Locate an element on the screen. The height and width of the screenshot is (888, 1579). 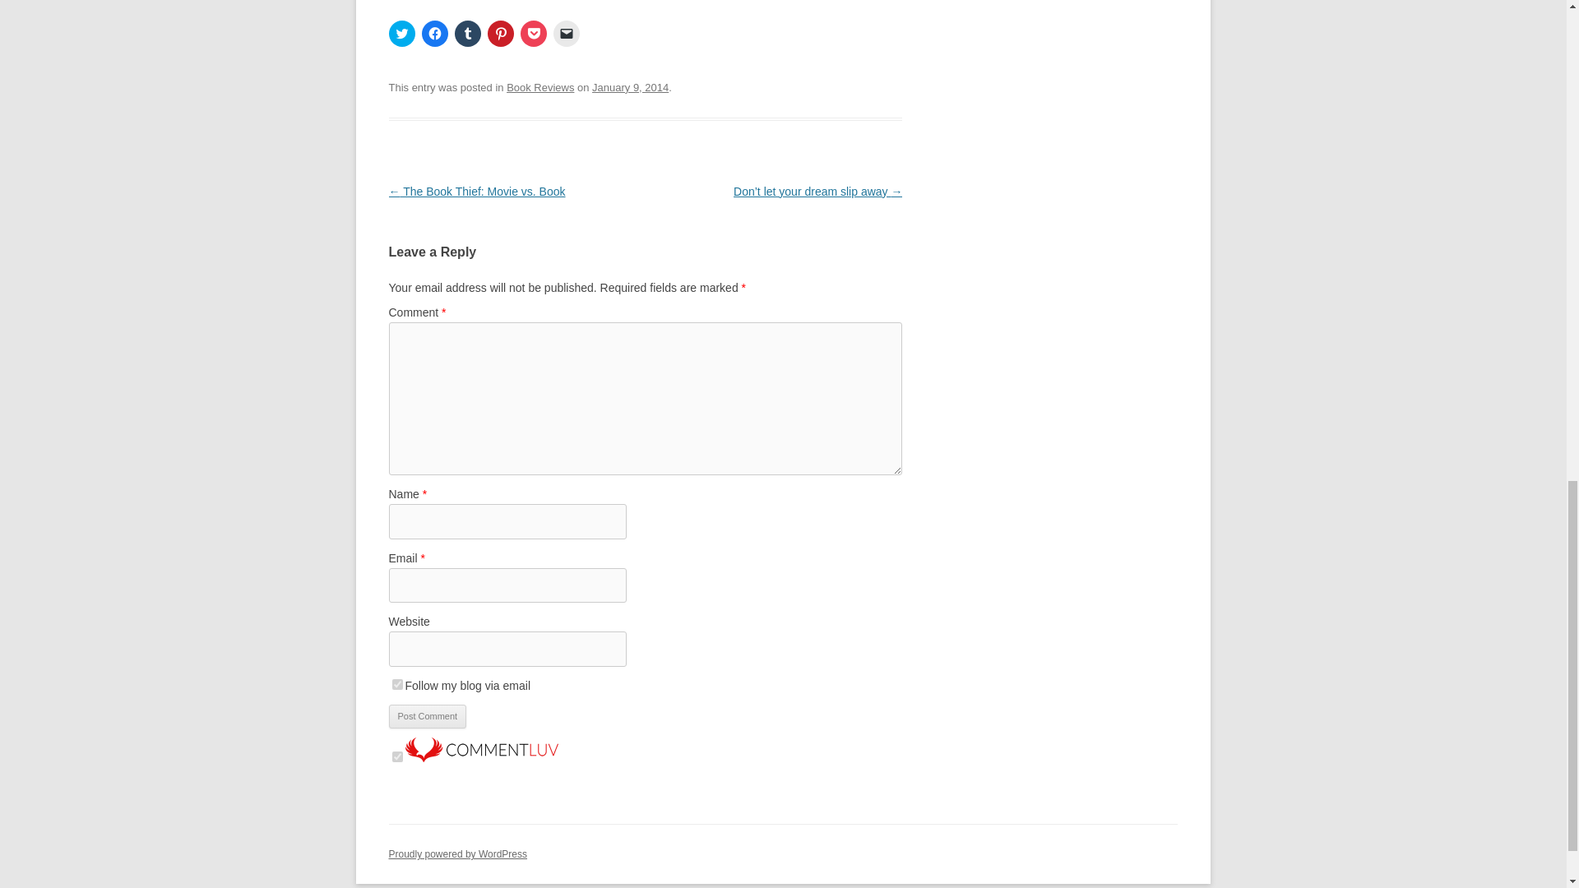
Book Reviews is located at coordinates (540, 87).